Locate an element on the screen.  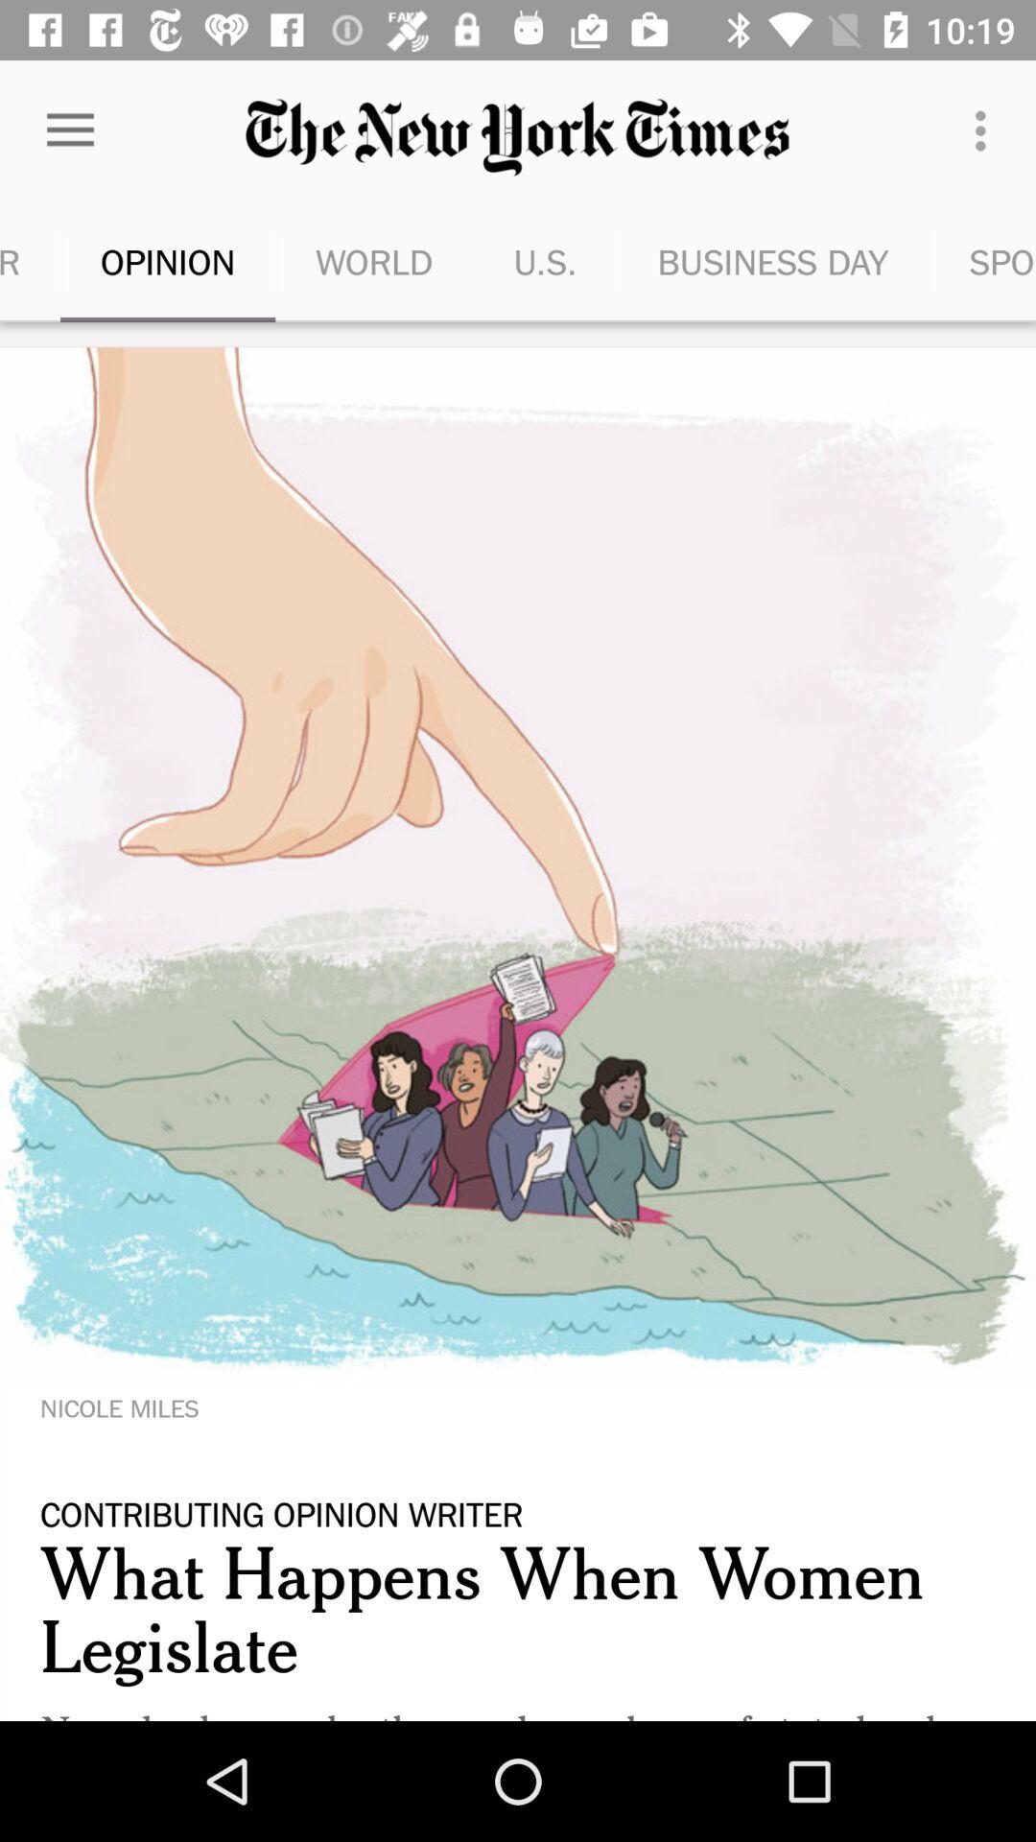
press item to the left of business day item is located at coordinates (545, 261).